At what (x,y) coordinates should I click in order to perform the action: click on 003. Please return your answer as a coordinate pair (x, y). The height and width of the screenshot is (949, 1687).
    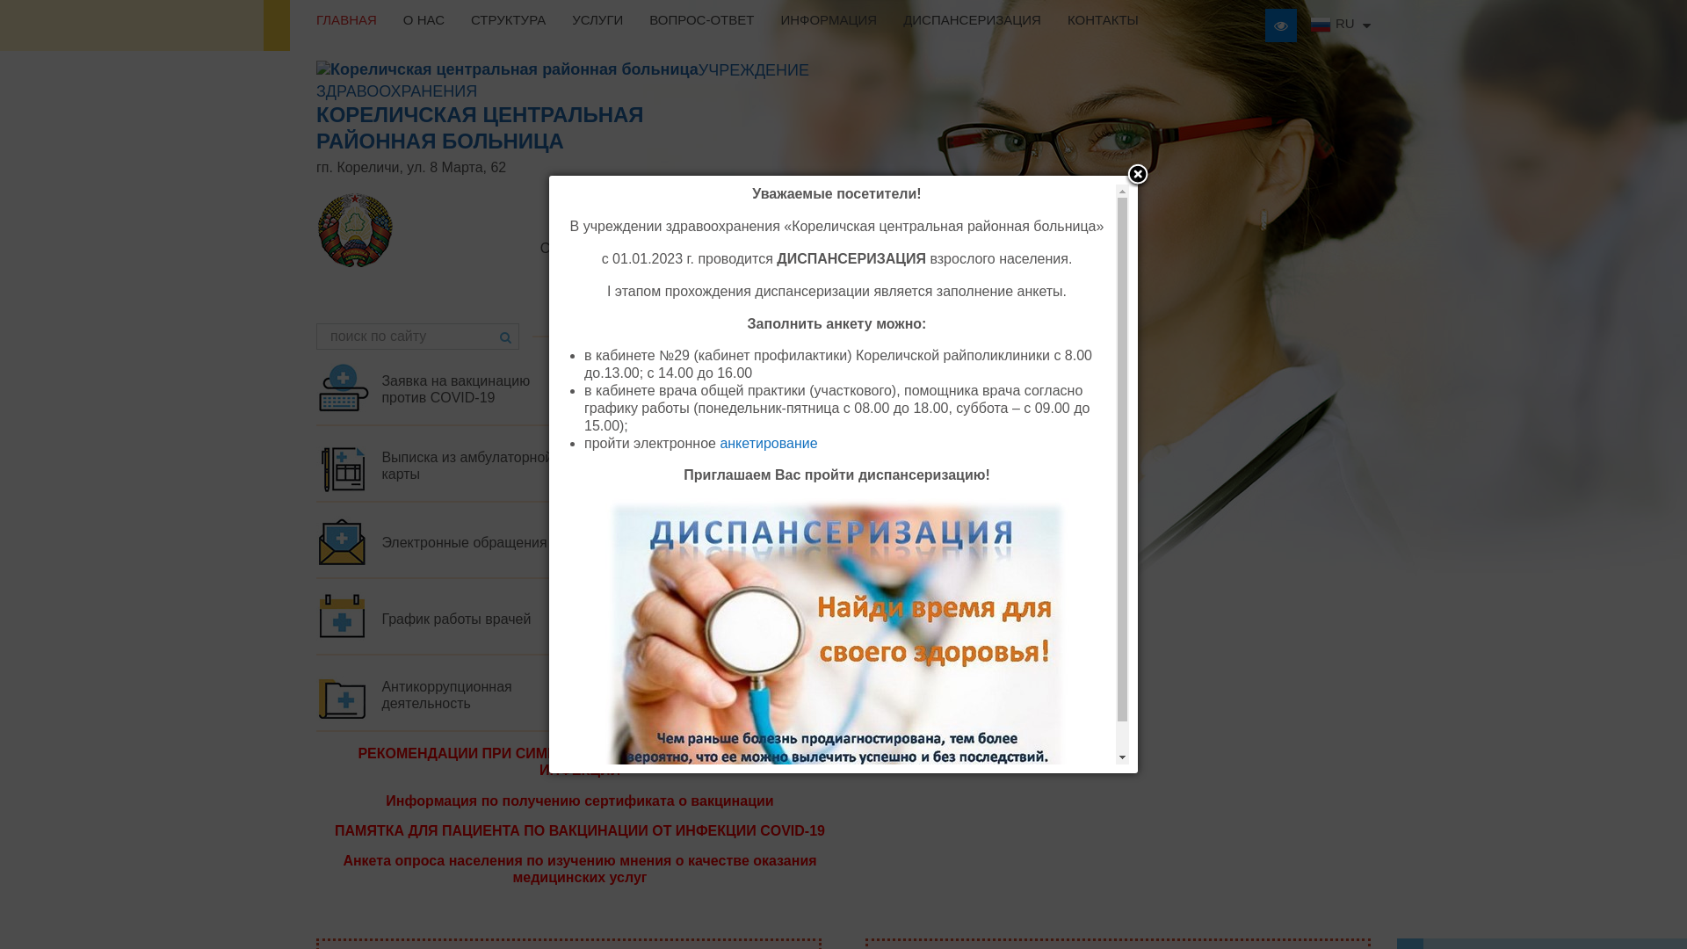
    Looking at the image, I should click on (613, 464).